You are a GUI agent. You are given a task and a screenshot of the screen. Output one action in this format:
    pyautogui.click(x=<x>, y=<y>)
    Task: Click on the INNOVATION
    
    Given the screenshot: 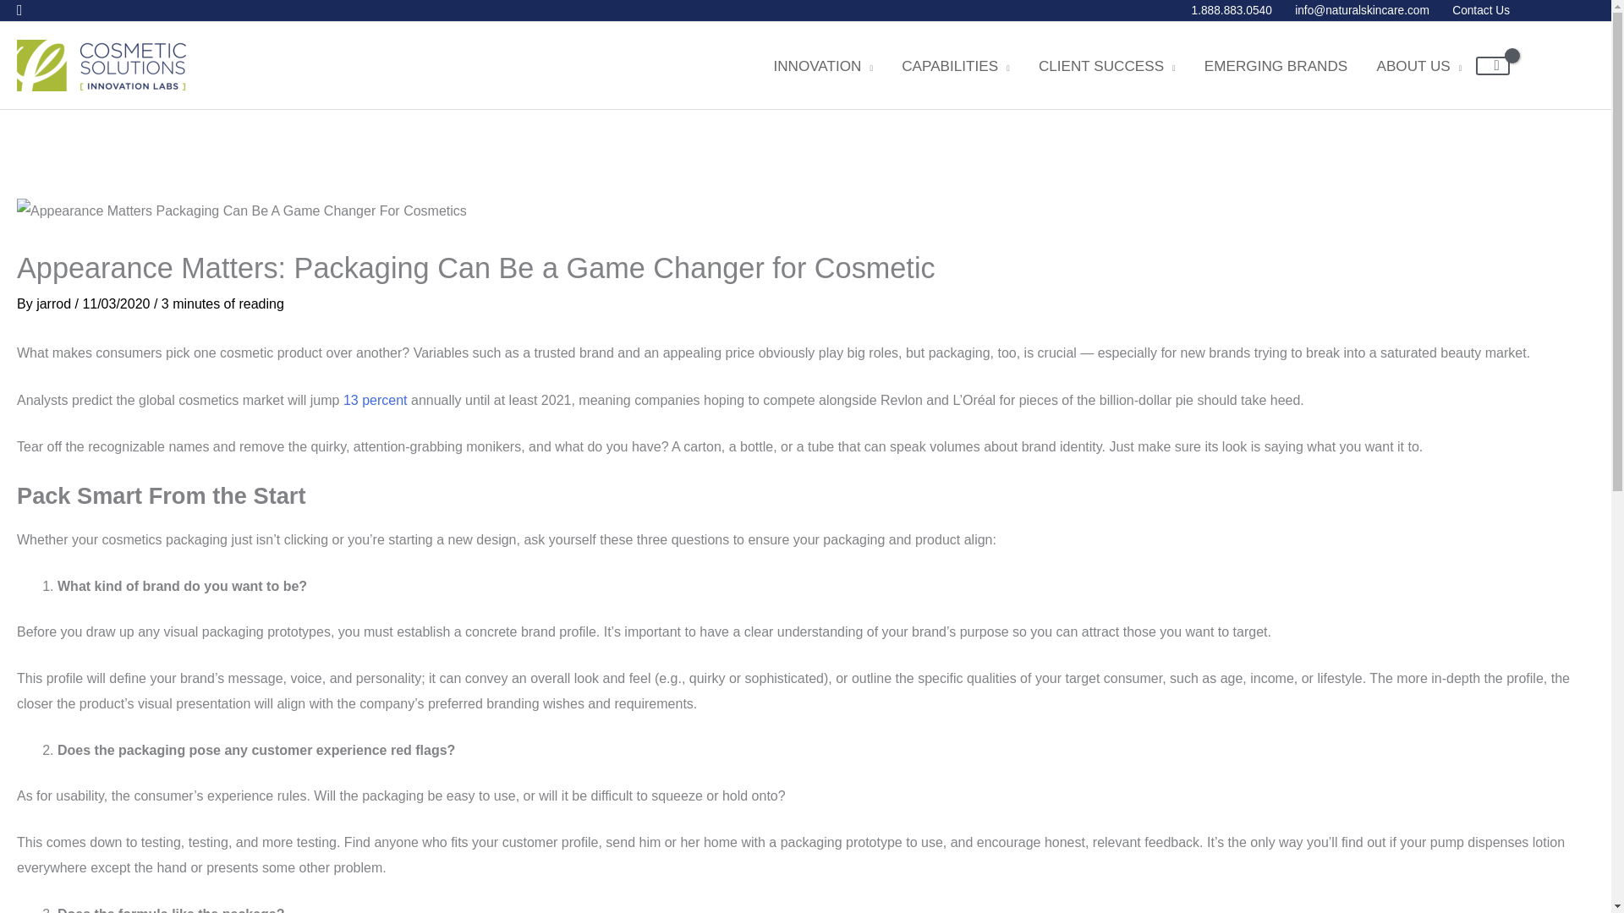 What is the action you would take?
    pyautogui.click(x=822, y=66)
    